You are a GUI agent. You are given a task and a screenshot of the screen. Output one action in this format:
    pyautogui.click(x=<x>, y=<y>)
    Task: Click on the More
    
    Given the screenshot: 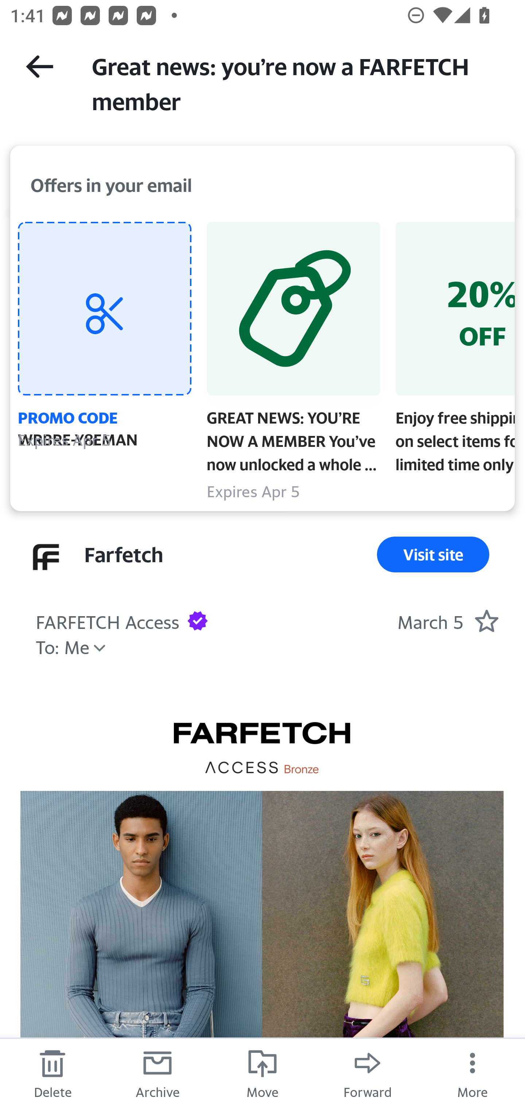 What is the action you would take?
    pyautogui.click(x=472, y=1073)
    